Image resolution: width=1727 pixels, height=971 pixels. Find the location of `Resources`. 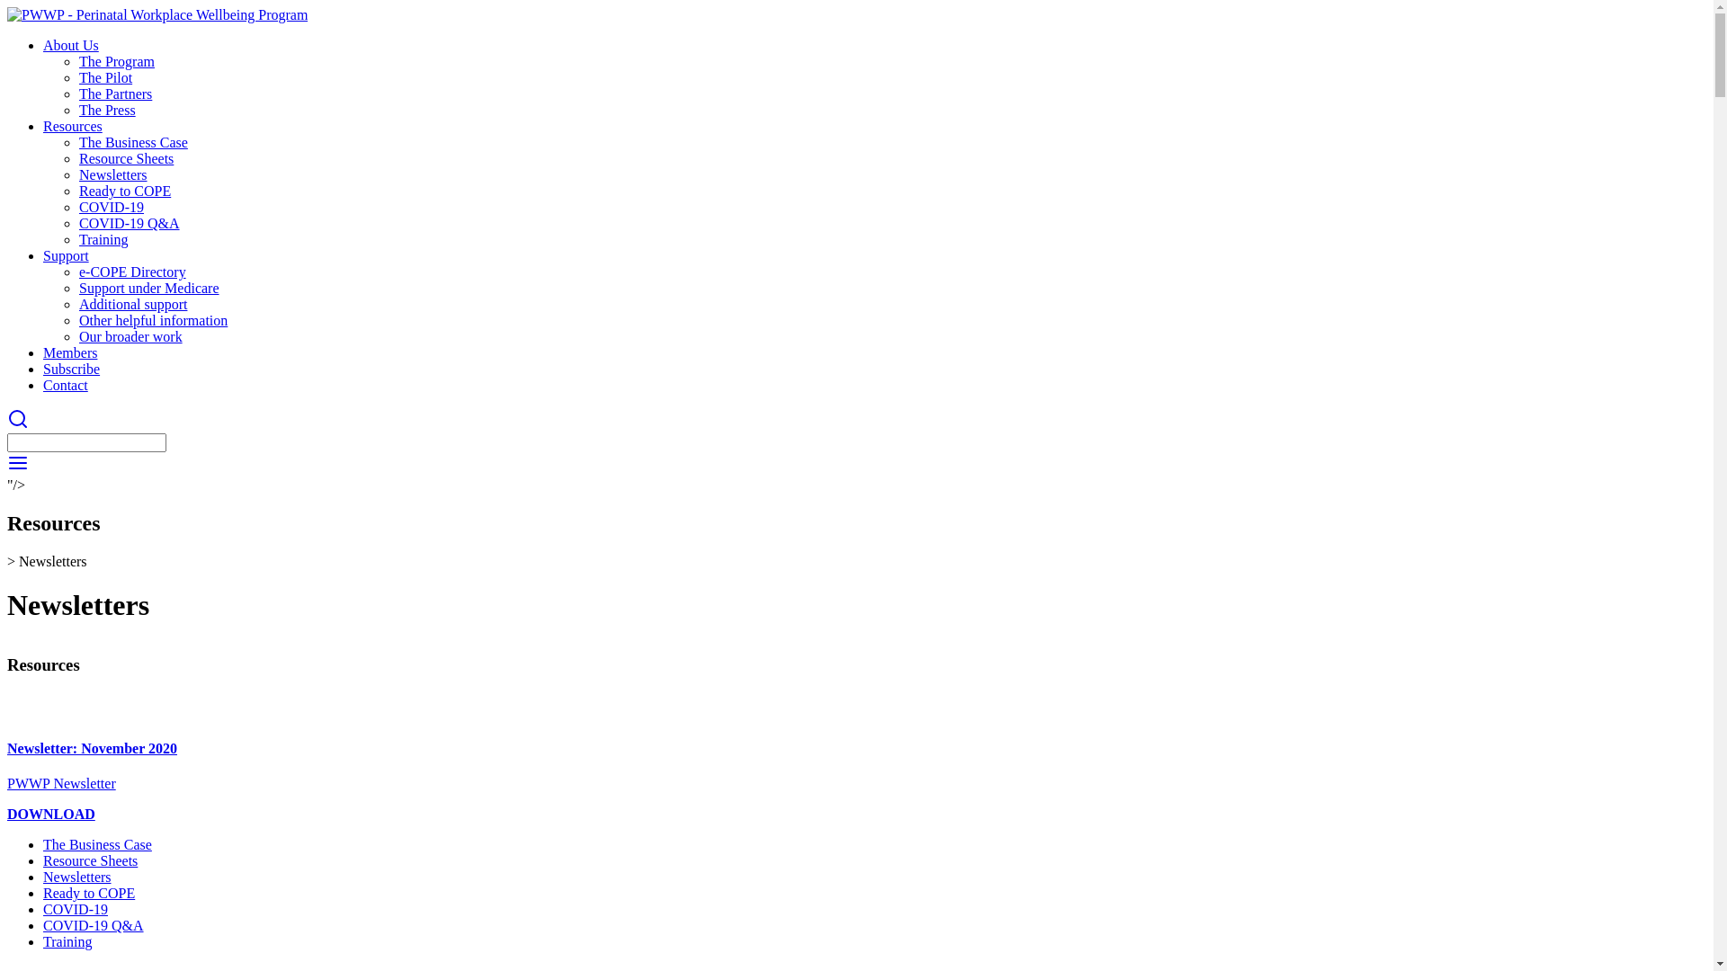

Resources is located at coordinates (73, 126).